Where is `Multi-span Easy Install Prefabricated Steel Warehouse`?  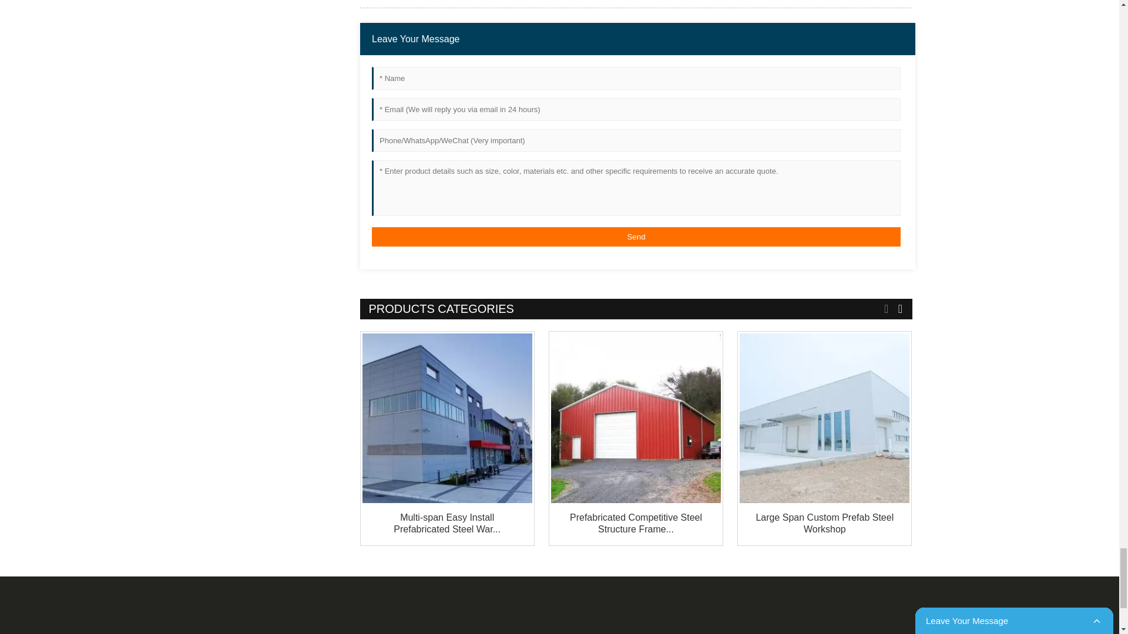 Multi-span Easy Install Prefabricated Steel Warehouse is located at coordinates (446, 522).